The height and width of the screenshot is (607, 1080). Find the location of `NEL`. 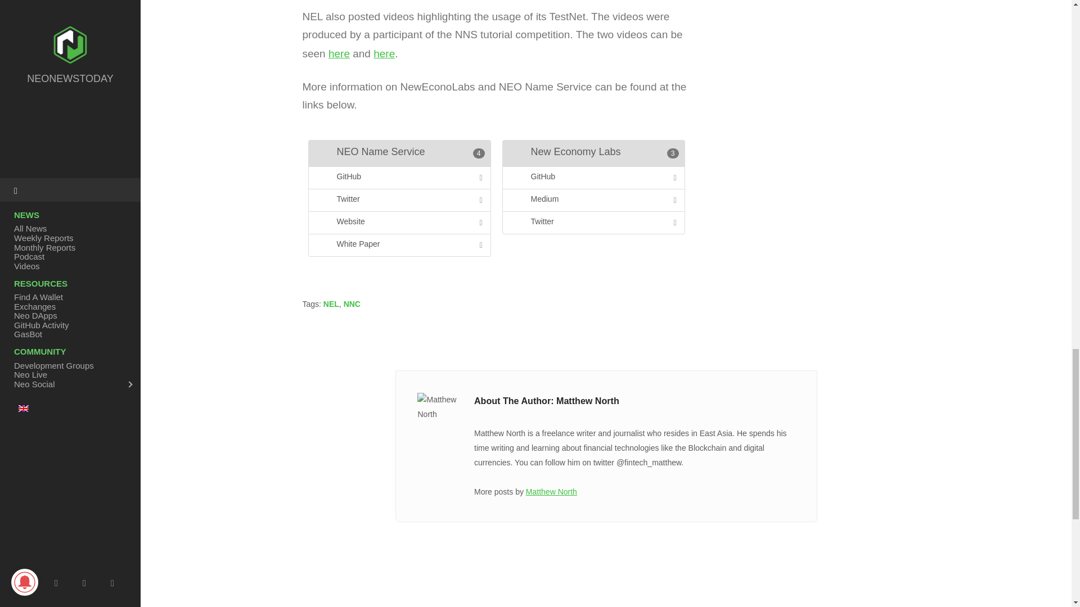

NEL is located at coordinates (331, 303).